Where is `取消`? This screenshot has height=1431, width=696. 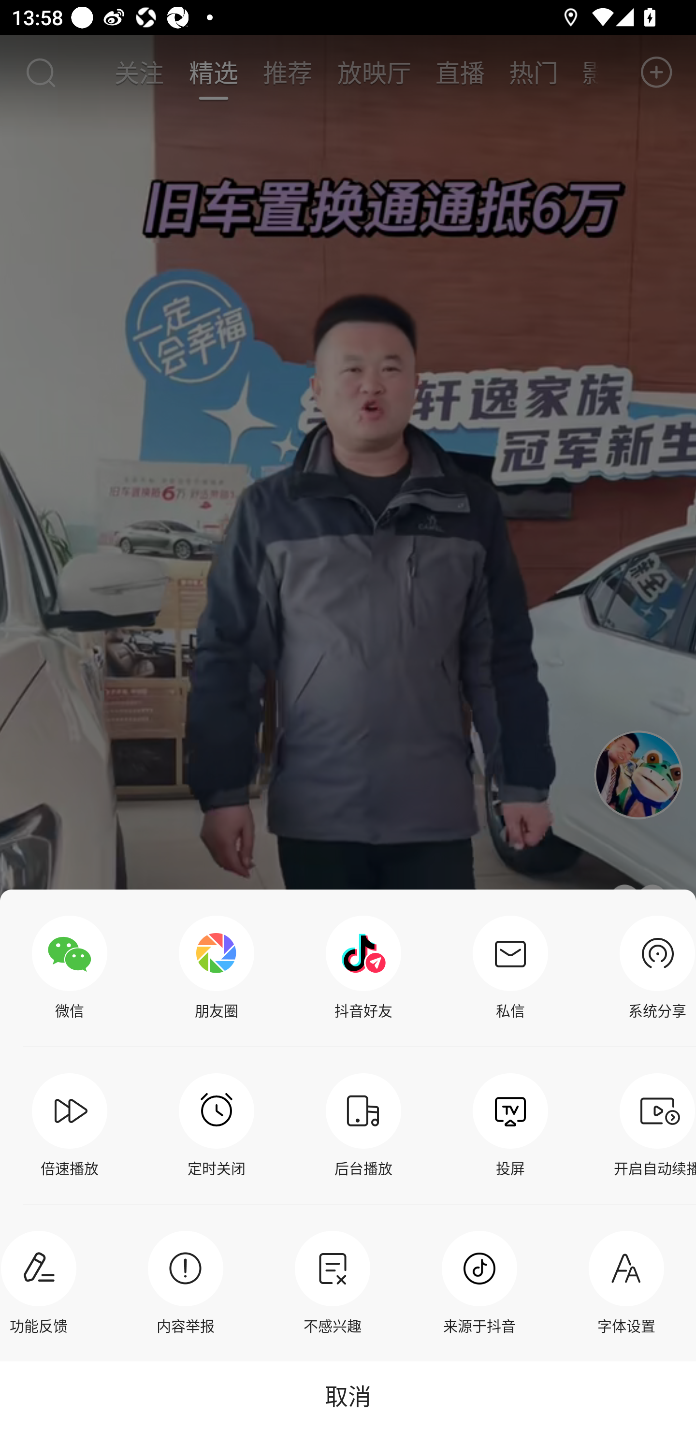
取消 is located at coordinates (348, 1396).